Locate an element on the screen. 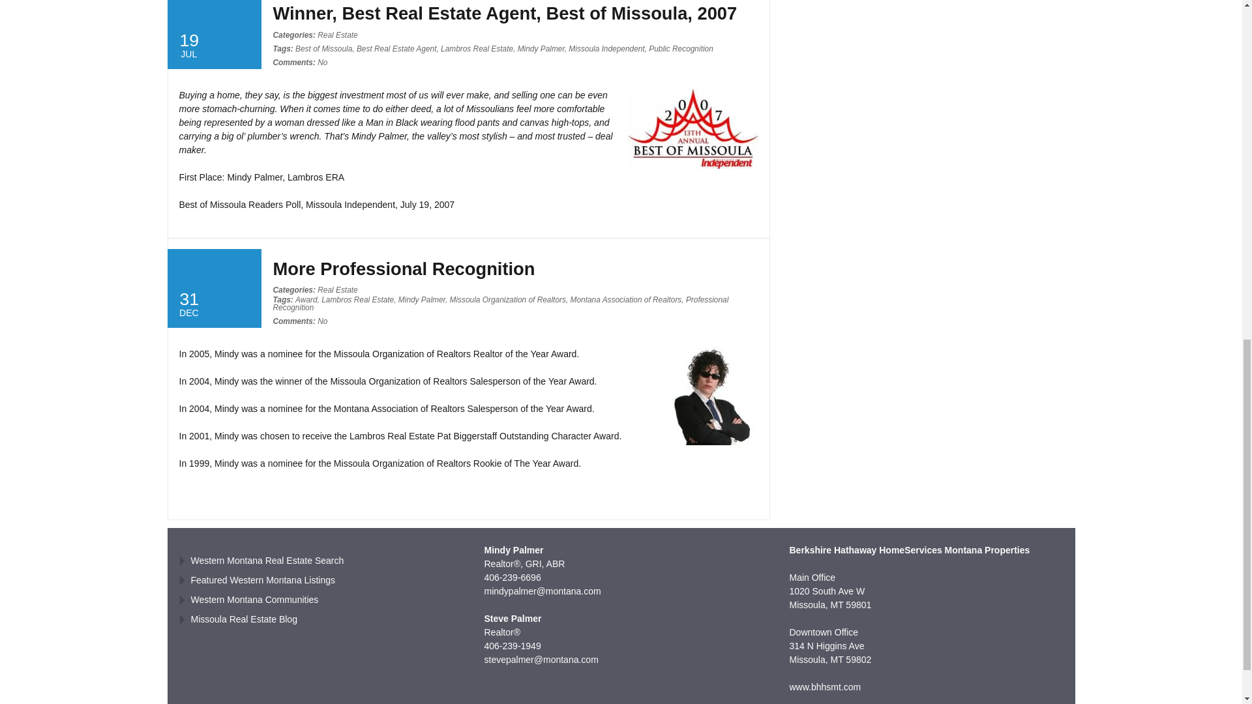  Mindy Palmer is located at coordinates (541, 49).